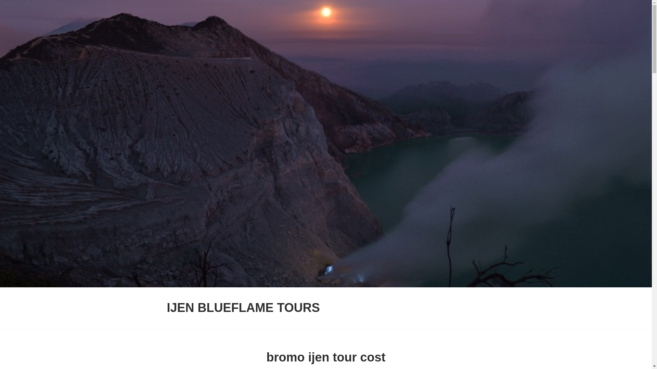 This screenshot has width=657, height=369. What do you see at coordinates (243, 307) in the screenshot?
I see `IJEN BLUEFLAME TOURS` at bounding box center [243, 307].